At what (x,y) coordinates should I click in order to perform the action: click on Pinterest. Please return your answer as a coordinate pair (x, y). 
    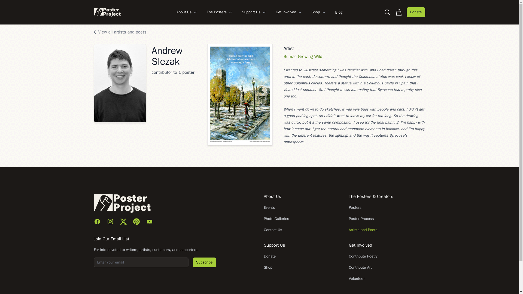
    Looking at the image, I should click on (136, 222).